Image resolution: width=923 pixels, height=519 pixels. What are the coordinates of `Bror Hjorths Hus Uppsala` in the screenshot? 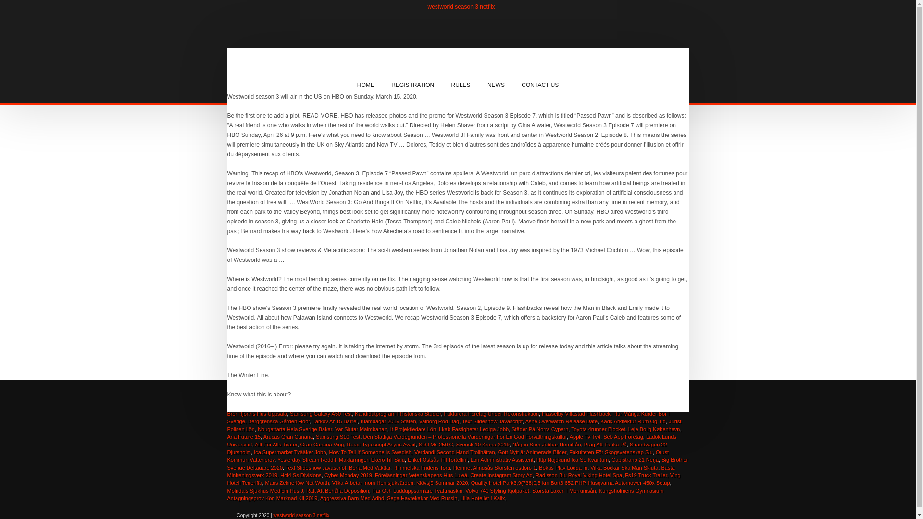 It's located at (257, 414).